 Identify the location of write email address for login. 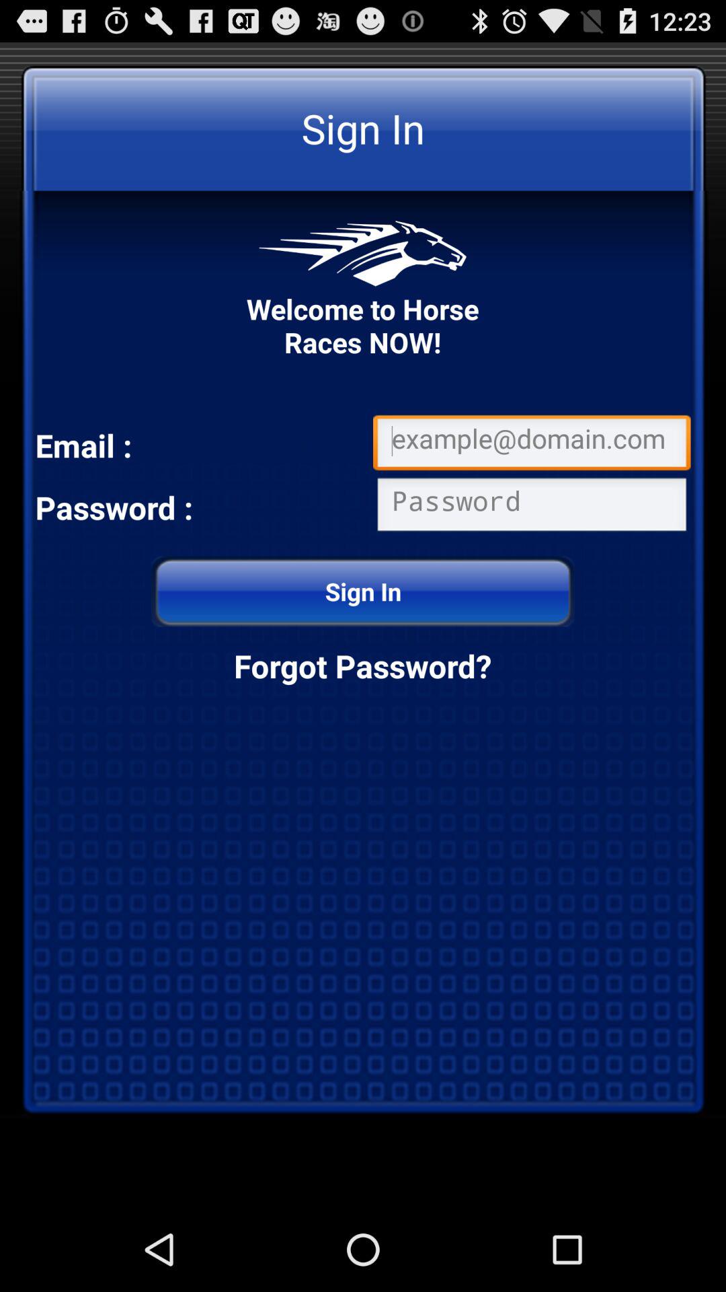
(532, 445).